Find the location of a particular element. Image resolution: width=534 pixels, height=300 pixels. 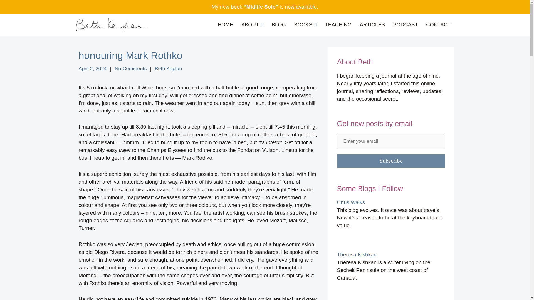

BOOKS is located at coordinates (305, 25).